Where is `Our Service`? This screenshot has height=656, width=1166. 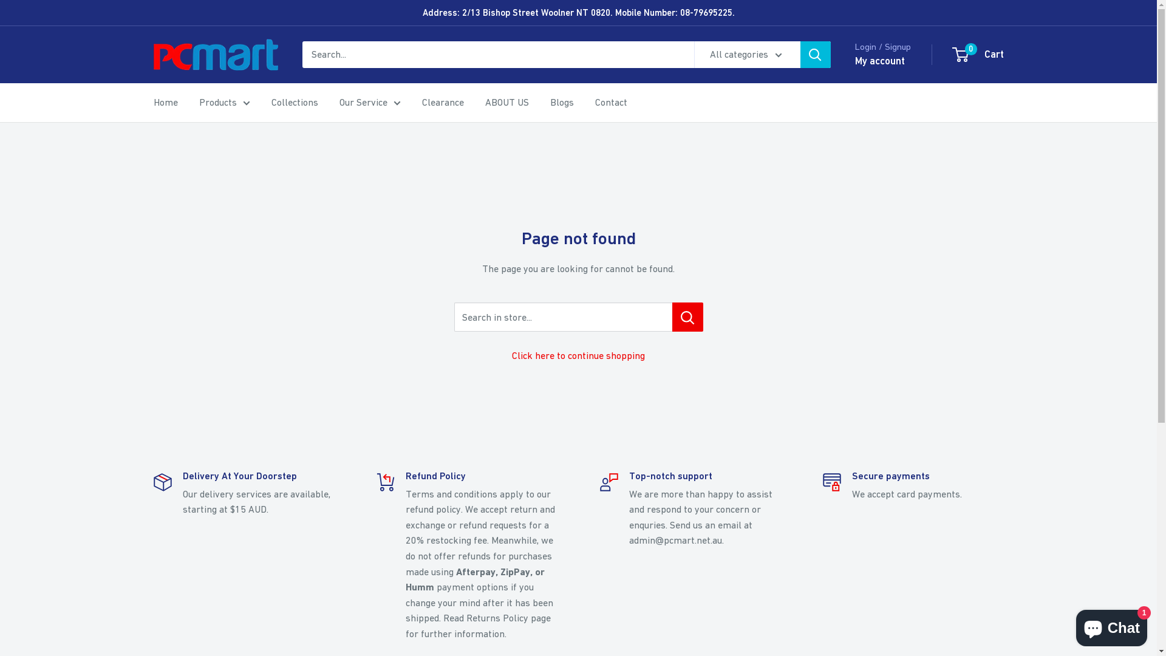 Our Service is located at coordinates (369, 103).